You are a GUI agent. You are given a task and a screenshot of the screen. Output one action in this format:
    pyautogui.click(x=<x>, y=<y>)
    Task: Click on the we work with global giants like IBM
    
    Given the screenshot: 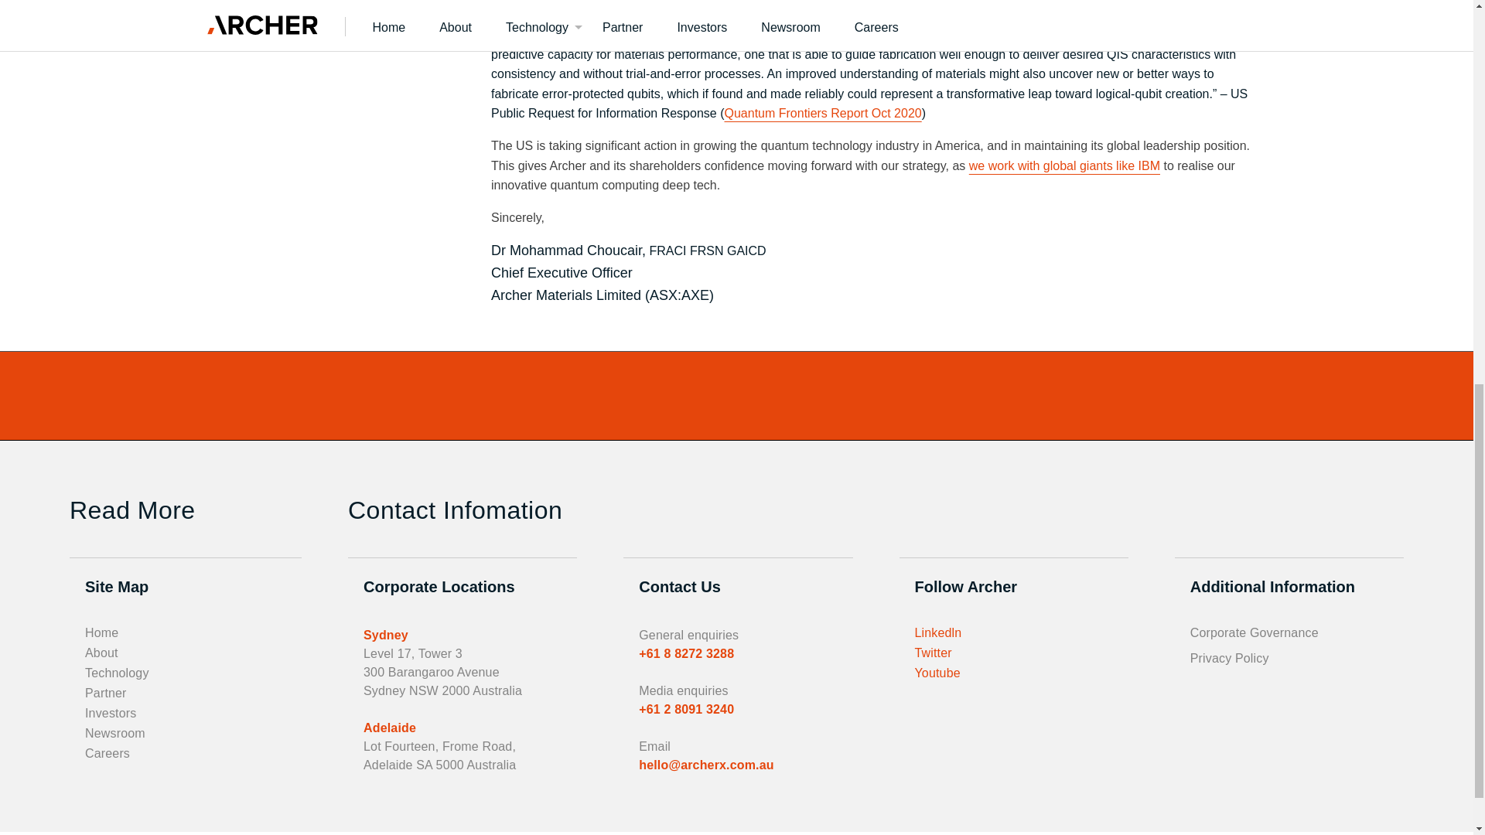 What is the action you would take?
    pyautogui.click(x=1064, y=165)
    